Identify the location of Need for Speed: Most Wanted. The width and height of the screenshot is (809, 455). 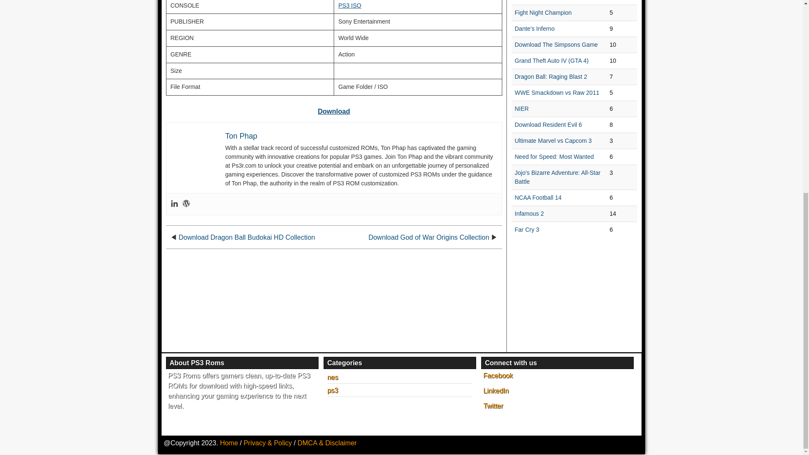
(554, 157).